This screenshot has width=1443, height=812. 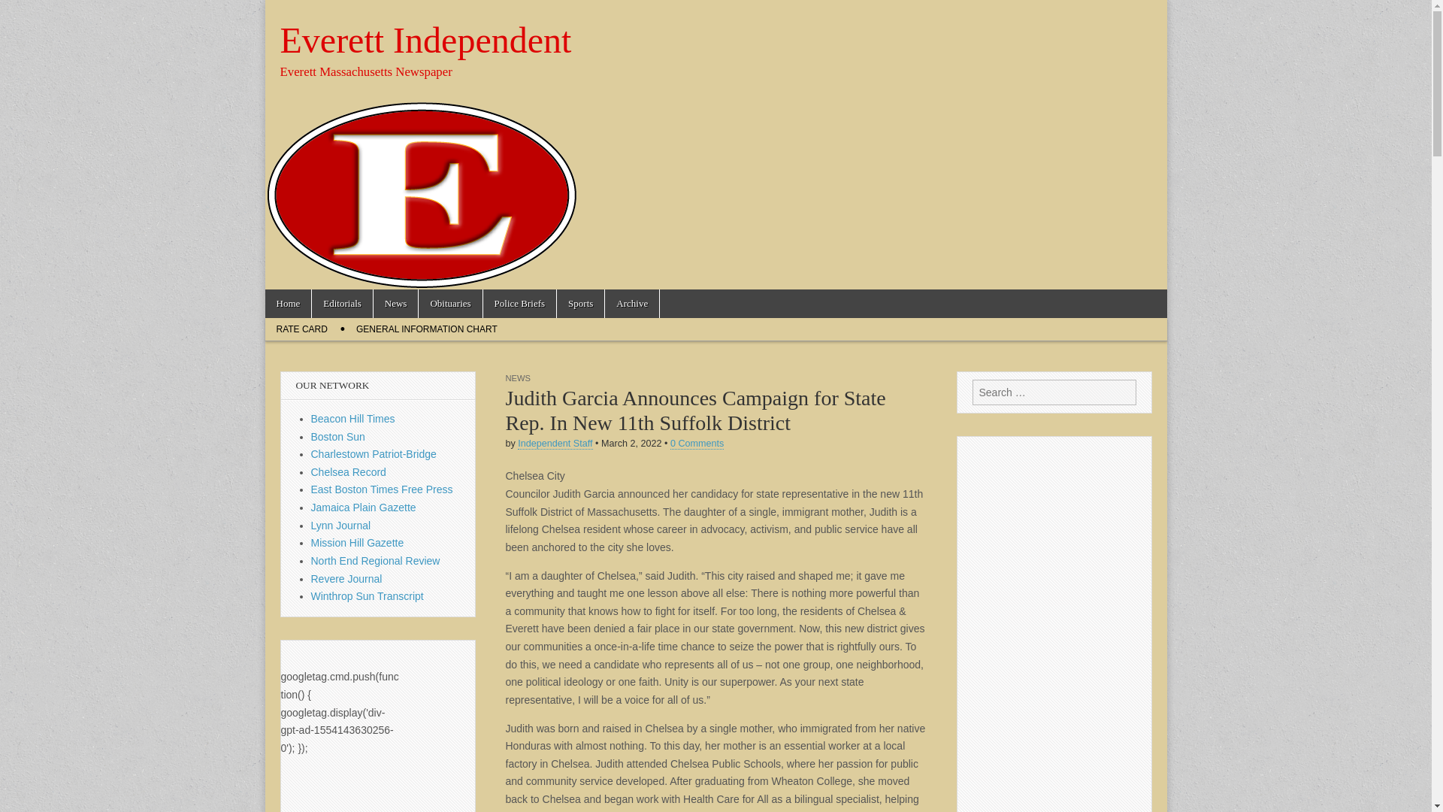 I want to click on 0 Comments, so click(x=697, y=444).